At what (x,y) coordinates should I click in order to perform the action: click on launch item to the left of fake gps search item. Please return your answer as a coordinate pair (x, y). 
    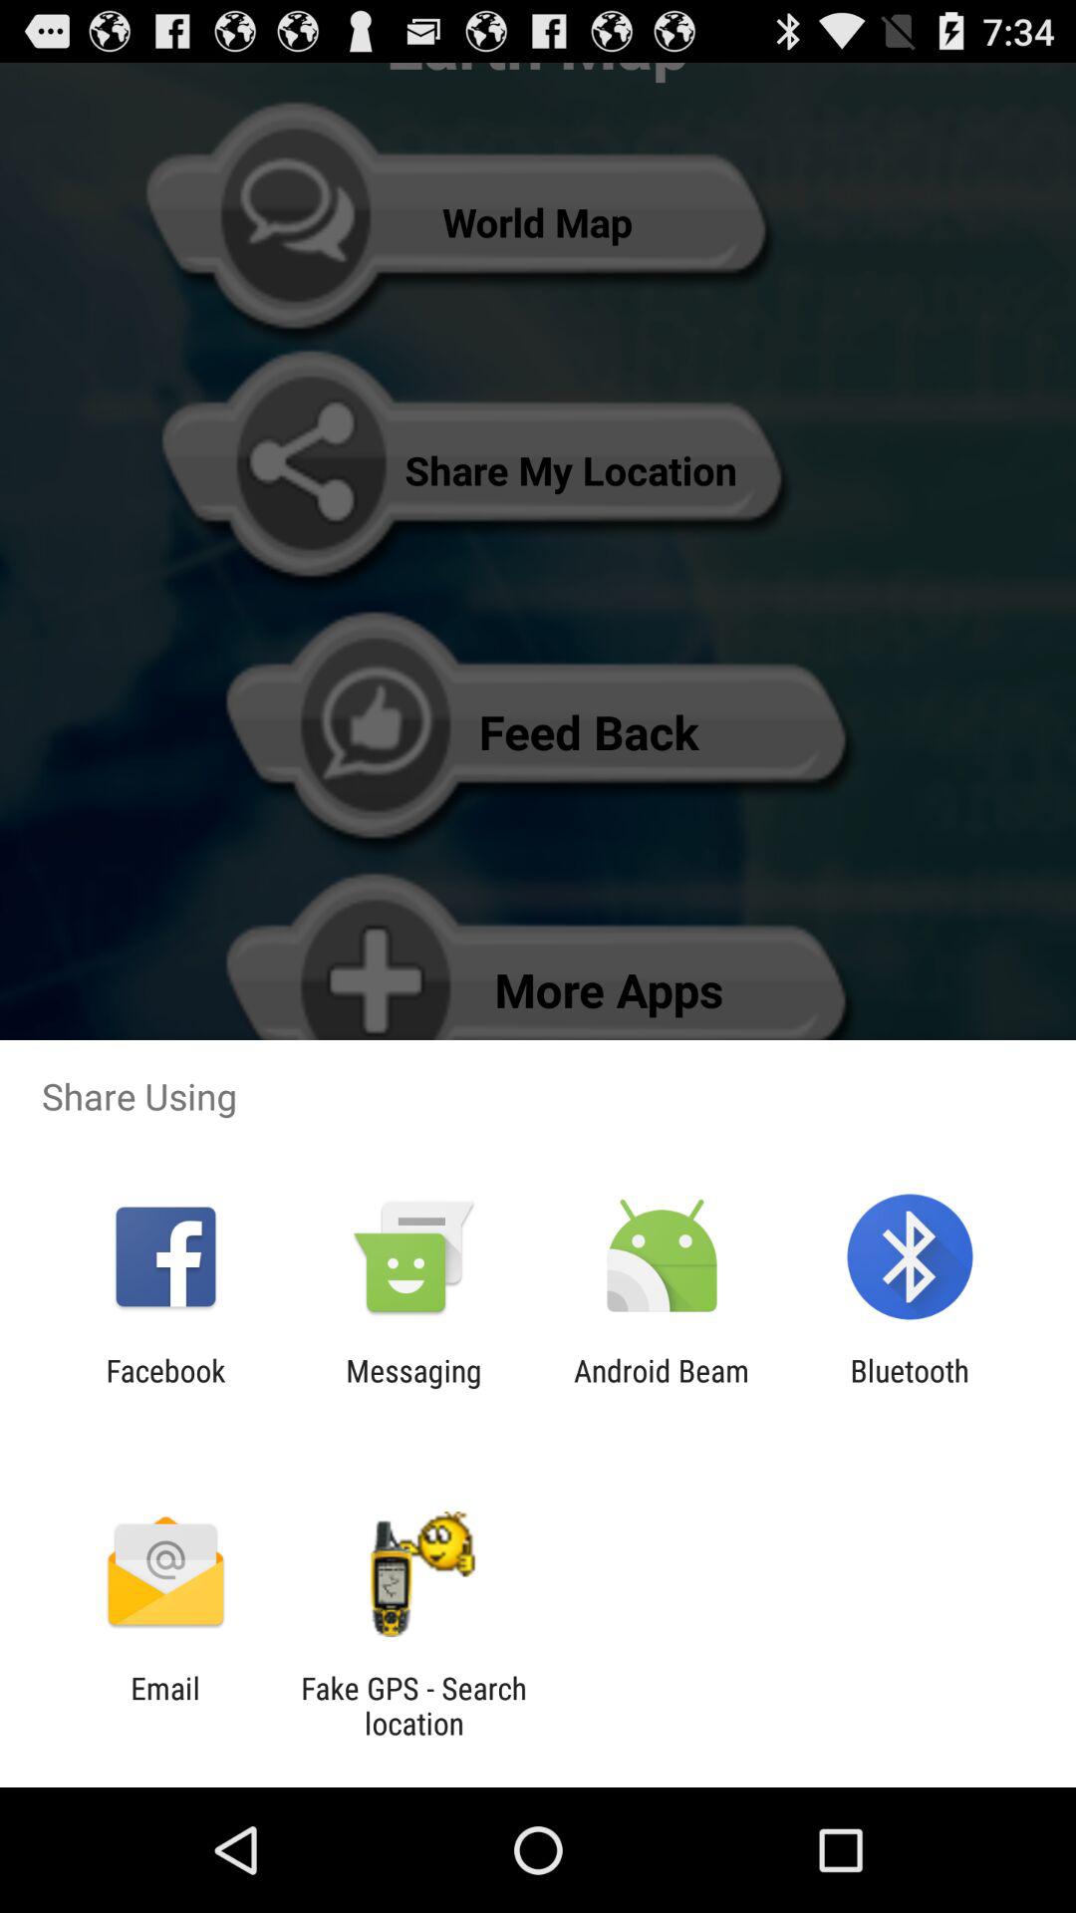
    Looking at the image, I should click on (165, 1706).